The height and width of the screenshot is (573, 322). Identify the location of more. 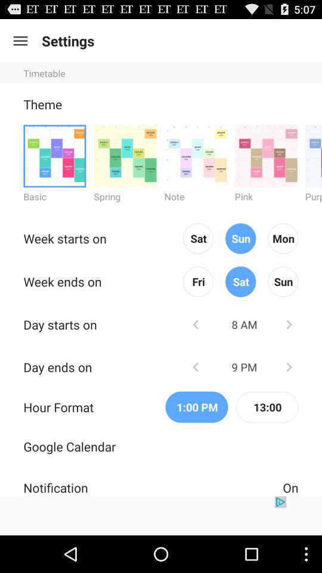
(266, 155).